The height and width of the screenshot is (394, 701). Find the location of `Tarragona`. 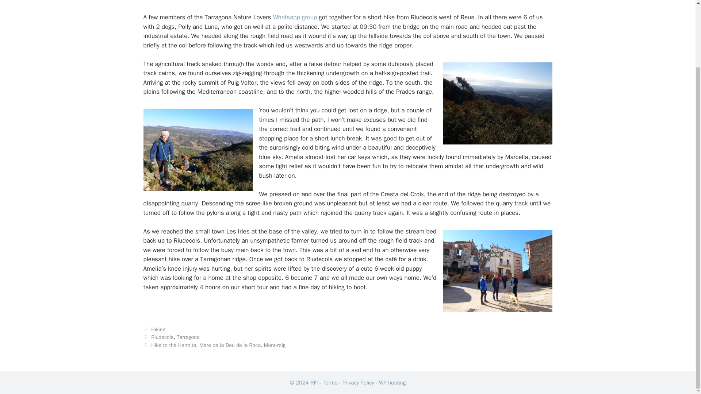

Tarragona is located at coordinates (188, 337).